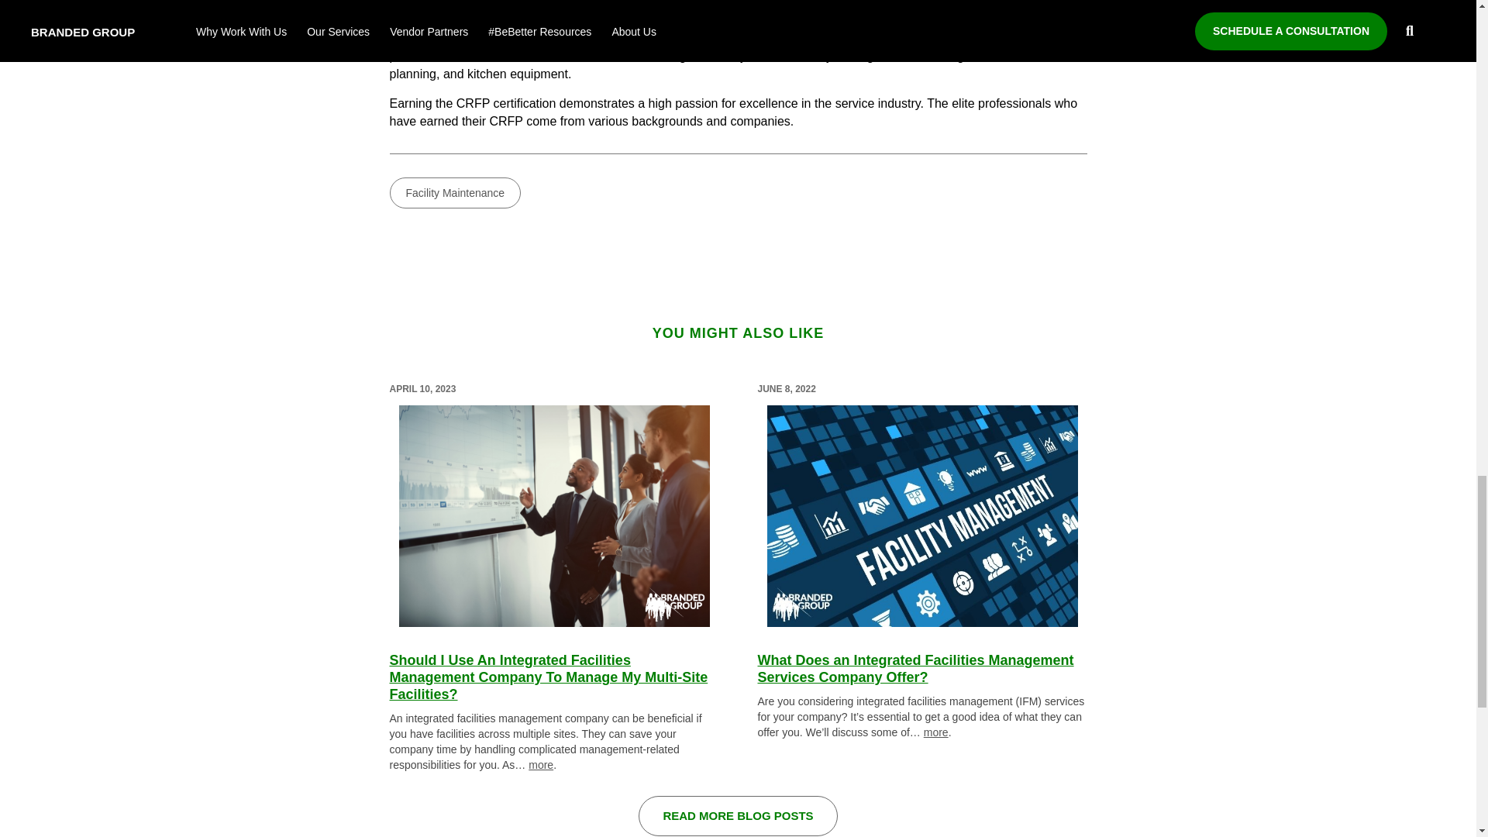 The height and width of the screenshot is (837, 1488). What do you see at coordinates (936, 732) in the screenshot?
I see `more` at bounding box center [936, 732].